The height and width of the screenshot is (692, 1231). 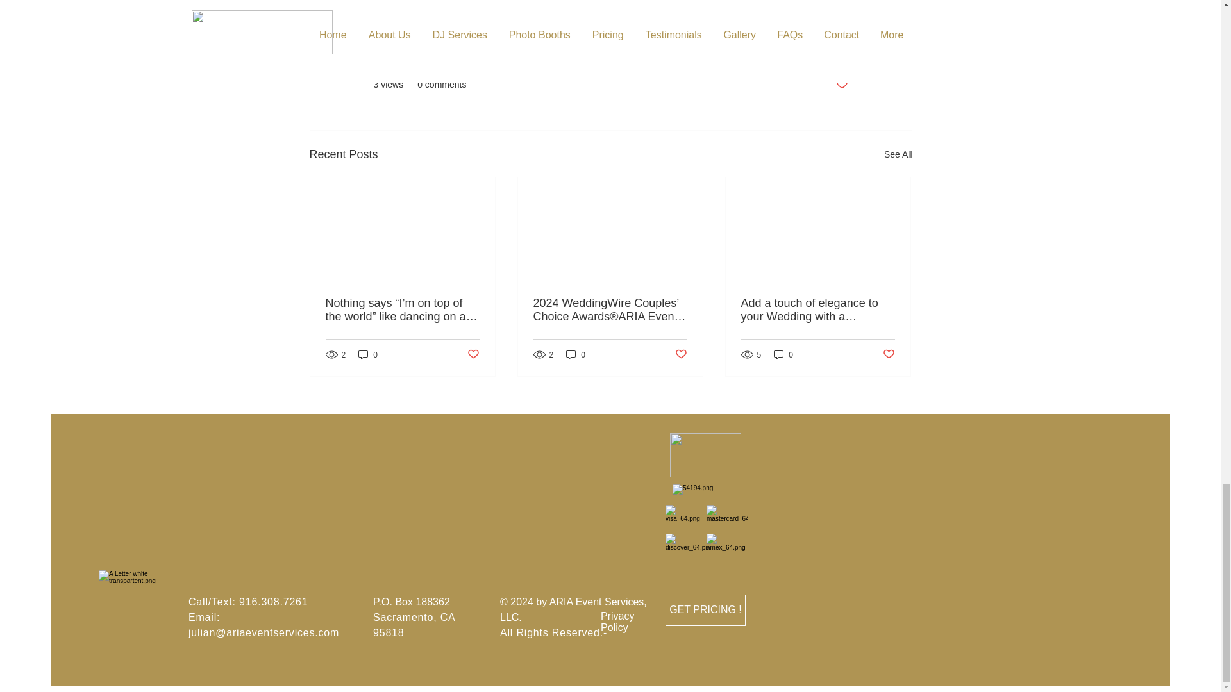 I want to click on lighting, so click(x=438, y=4).